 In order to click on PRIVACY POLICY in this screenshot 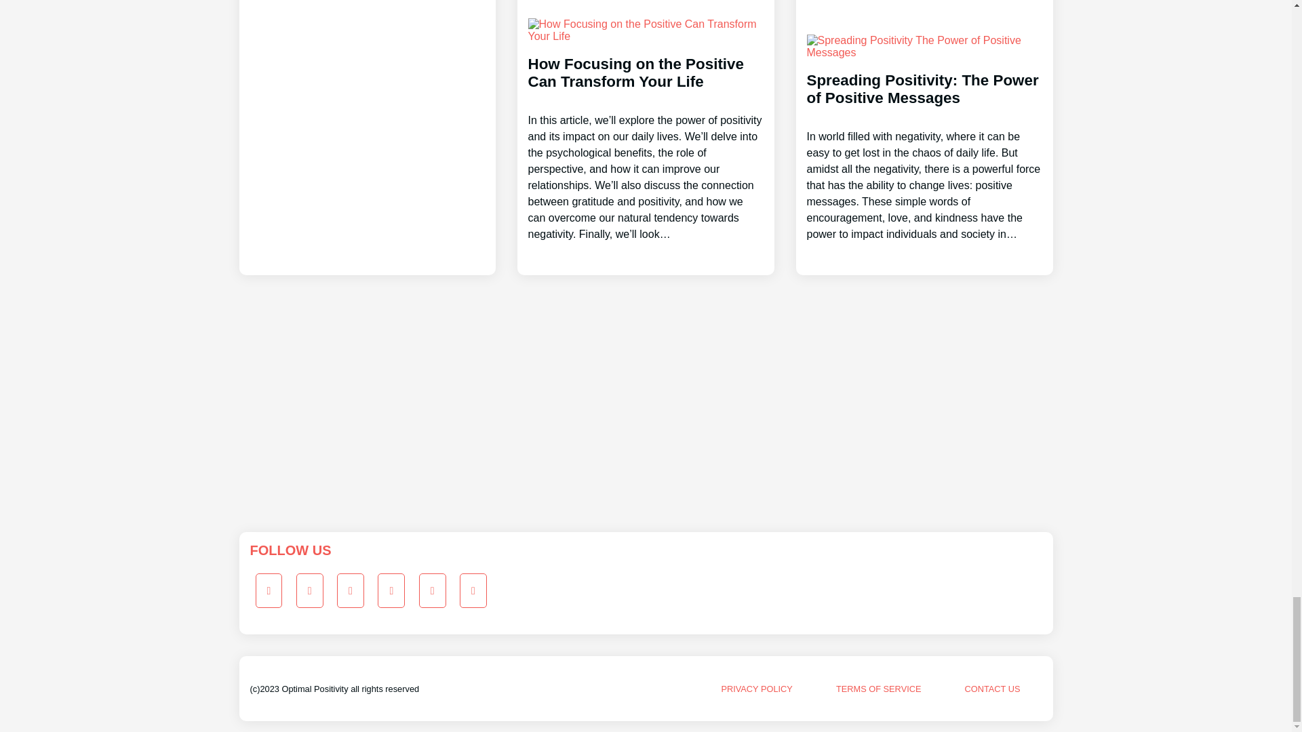, I will do `click(757, 689)`.